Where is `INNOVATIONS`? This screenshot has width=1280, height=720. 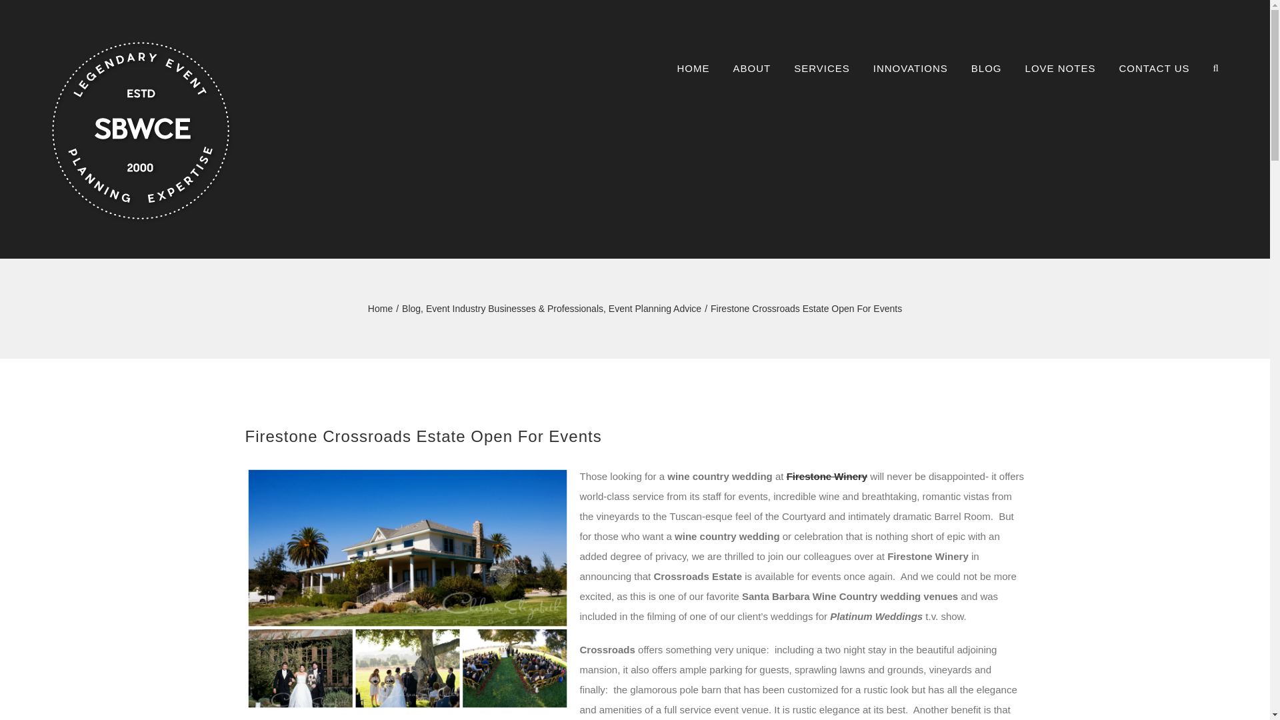
INNOVATIONS is located at coordinates (911, 68).